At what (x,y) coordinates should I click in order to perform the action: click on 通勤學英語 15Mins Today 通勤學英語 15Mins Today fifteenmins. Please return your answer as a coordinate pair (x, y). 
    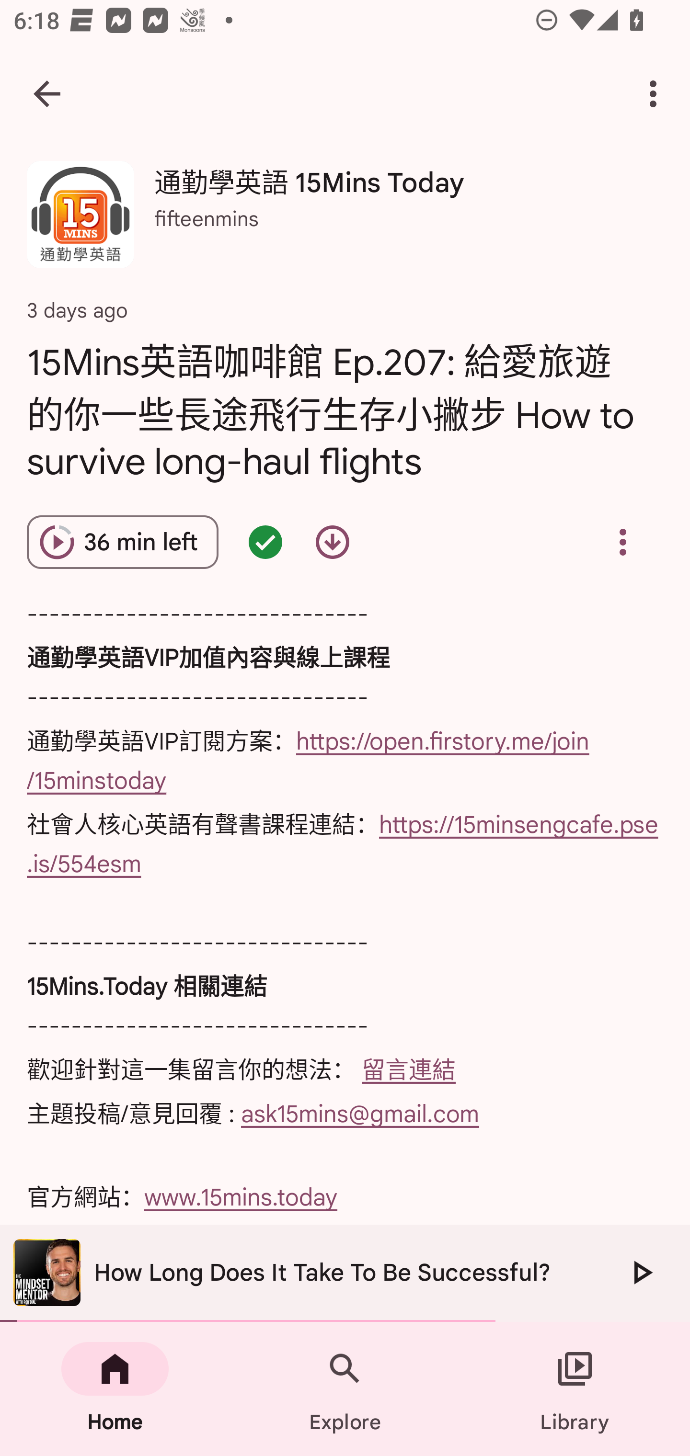
    Looking at the image, I should click on (345, 221).